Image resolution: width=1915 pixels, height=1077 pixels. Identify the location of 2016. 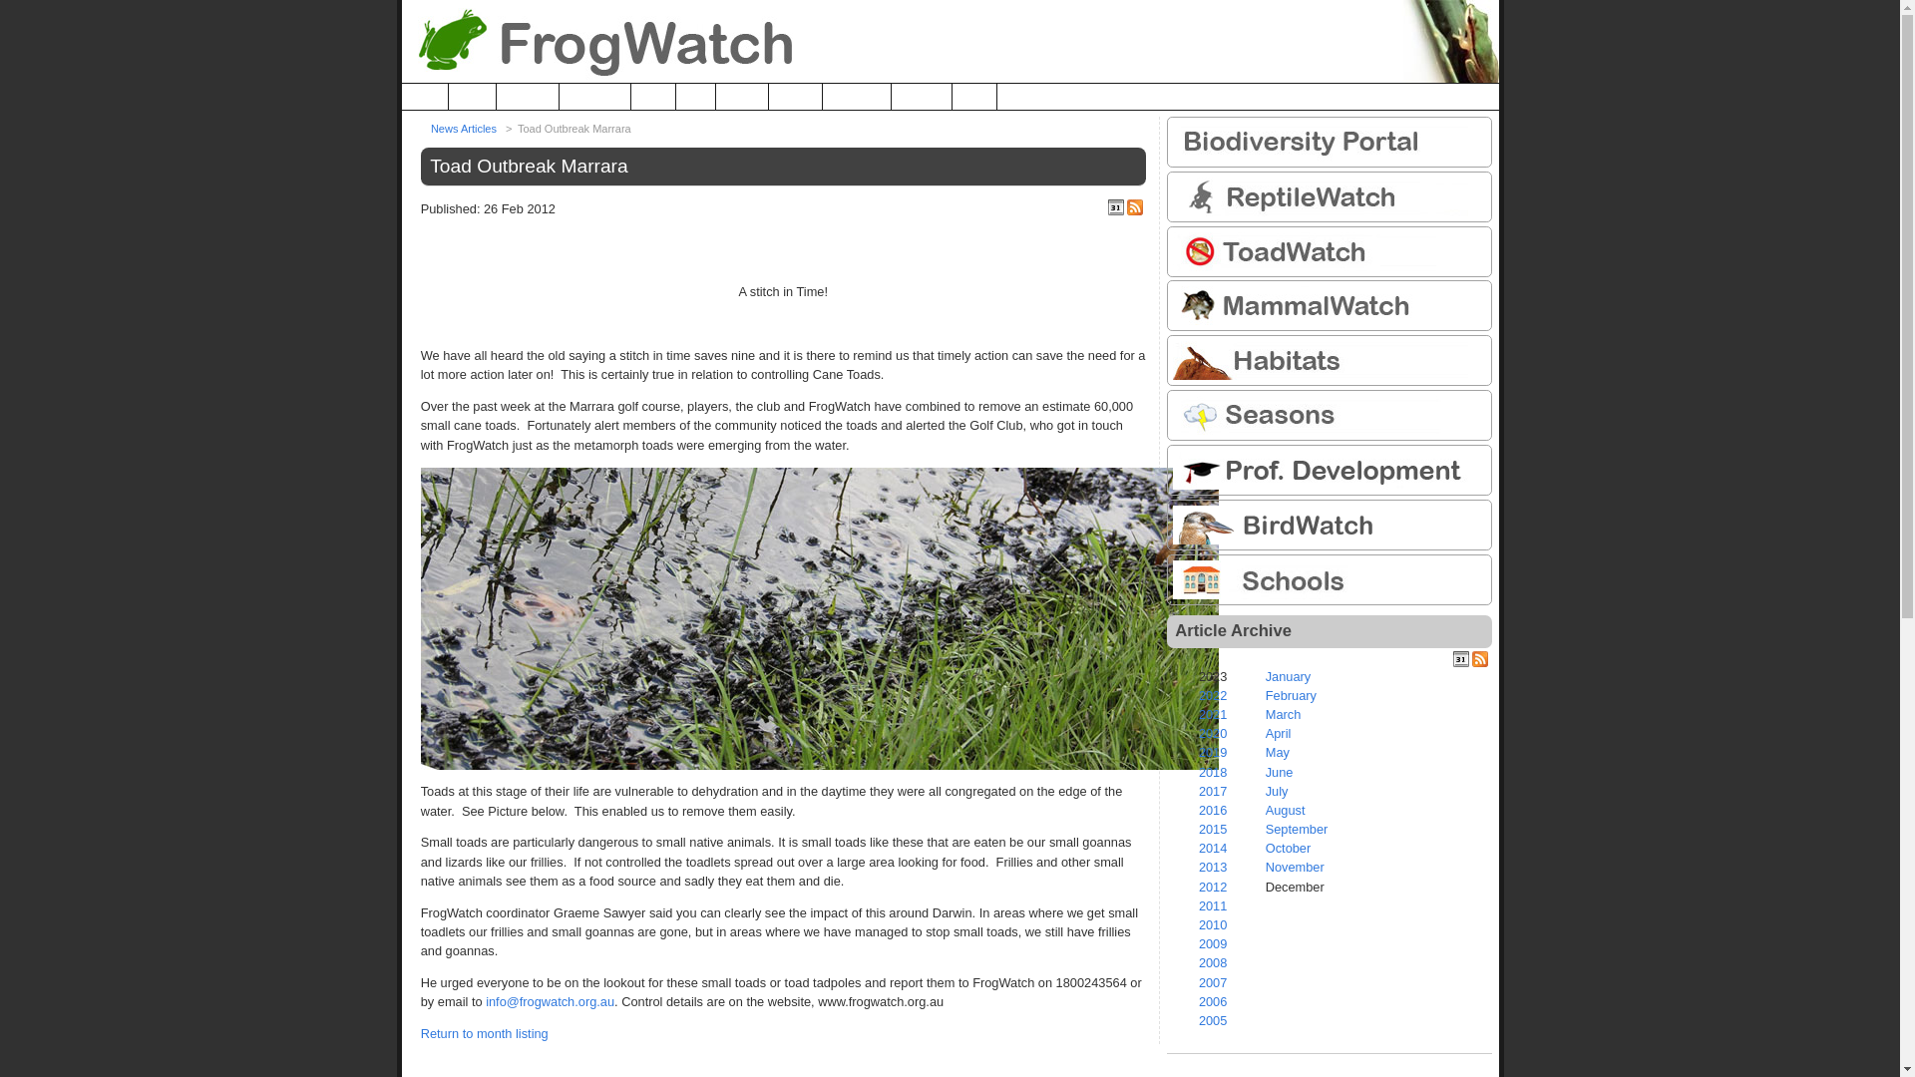
(1213, 810).